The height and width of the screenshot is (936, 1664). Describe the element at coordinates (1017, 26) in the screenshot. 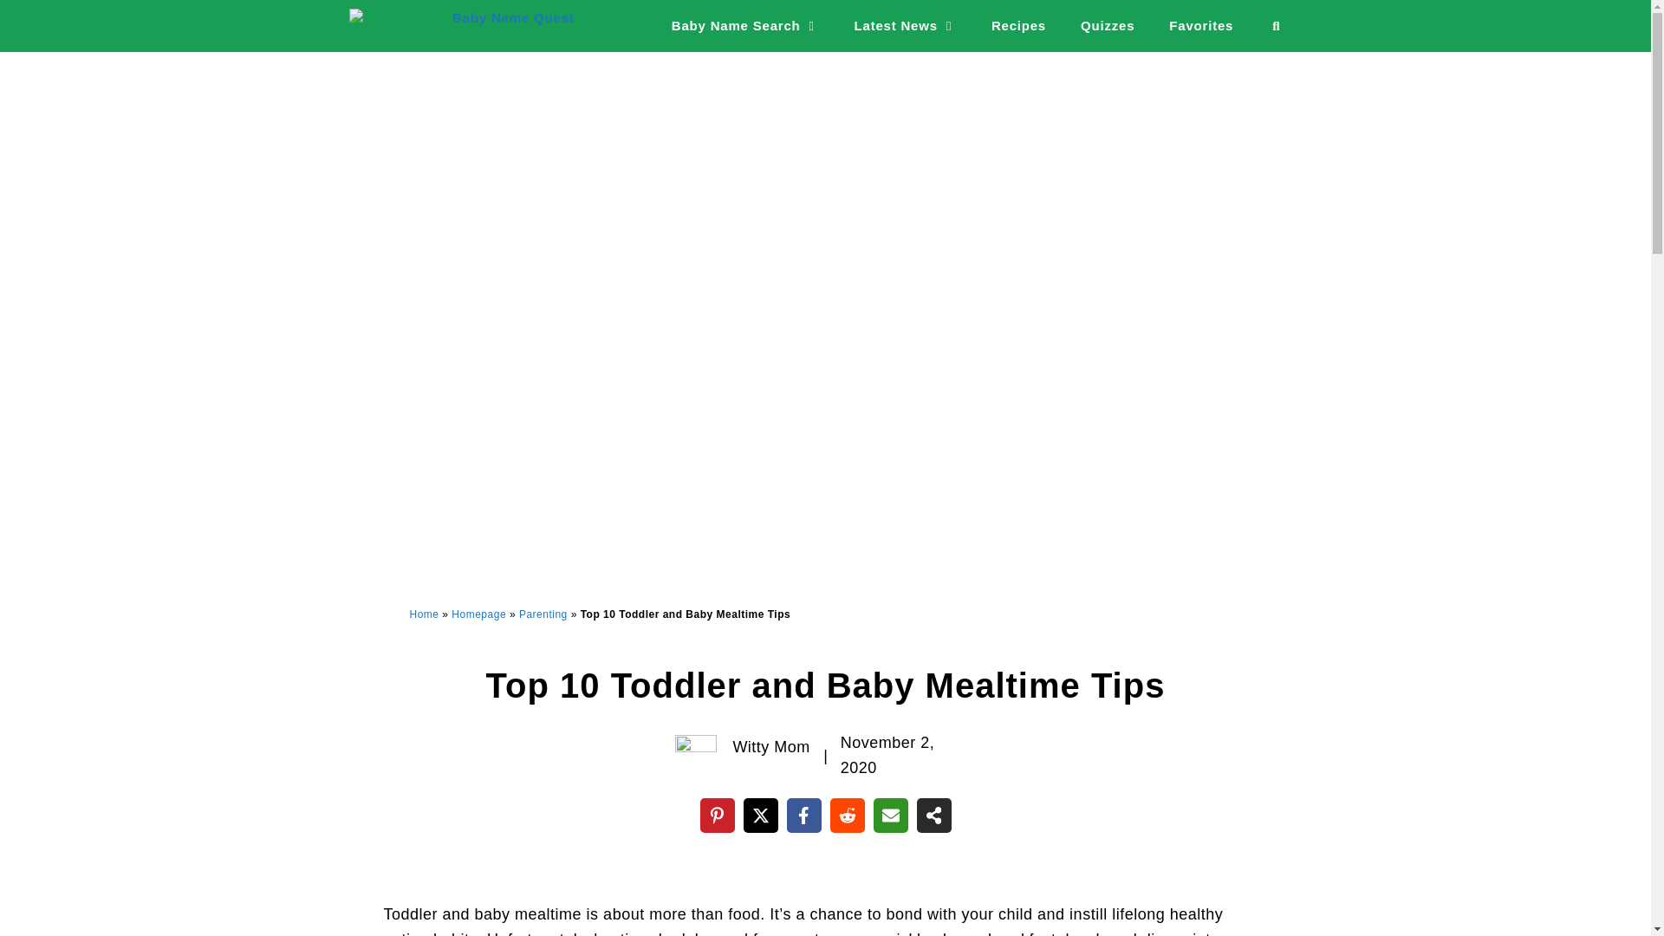

I see `Recipes` at that location.